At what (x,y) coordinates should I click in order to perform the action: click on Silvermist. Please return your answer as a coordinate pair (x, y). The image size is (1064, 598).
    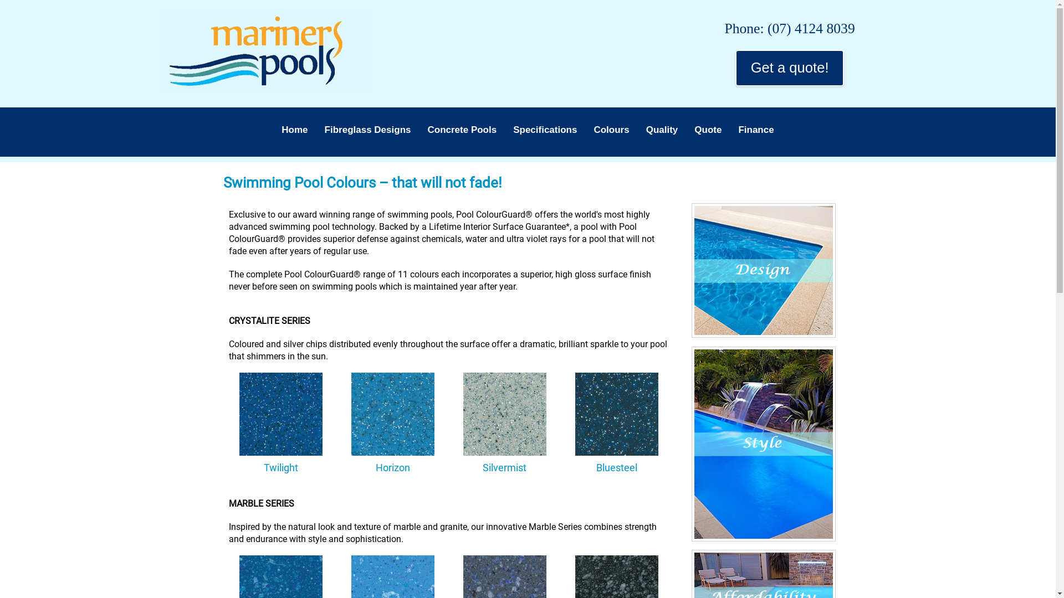
    Looking at the image, I should click on (505, 414).